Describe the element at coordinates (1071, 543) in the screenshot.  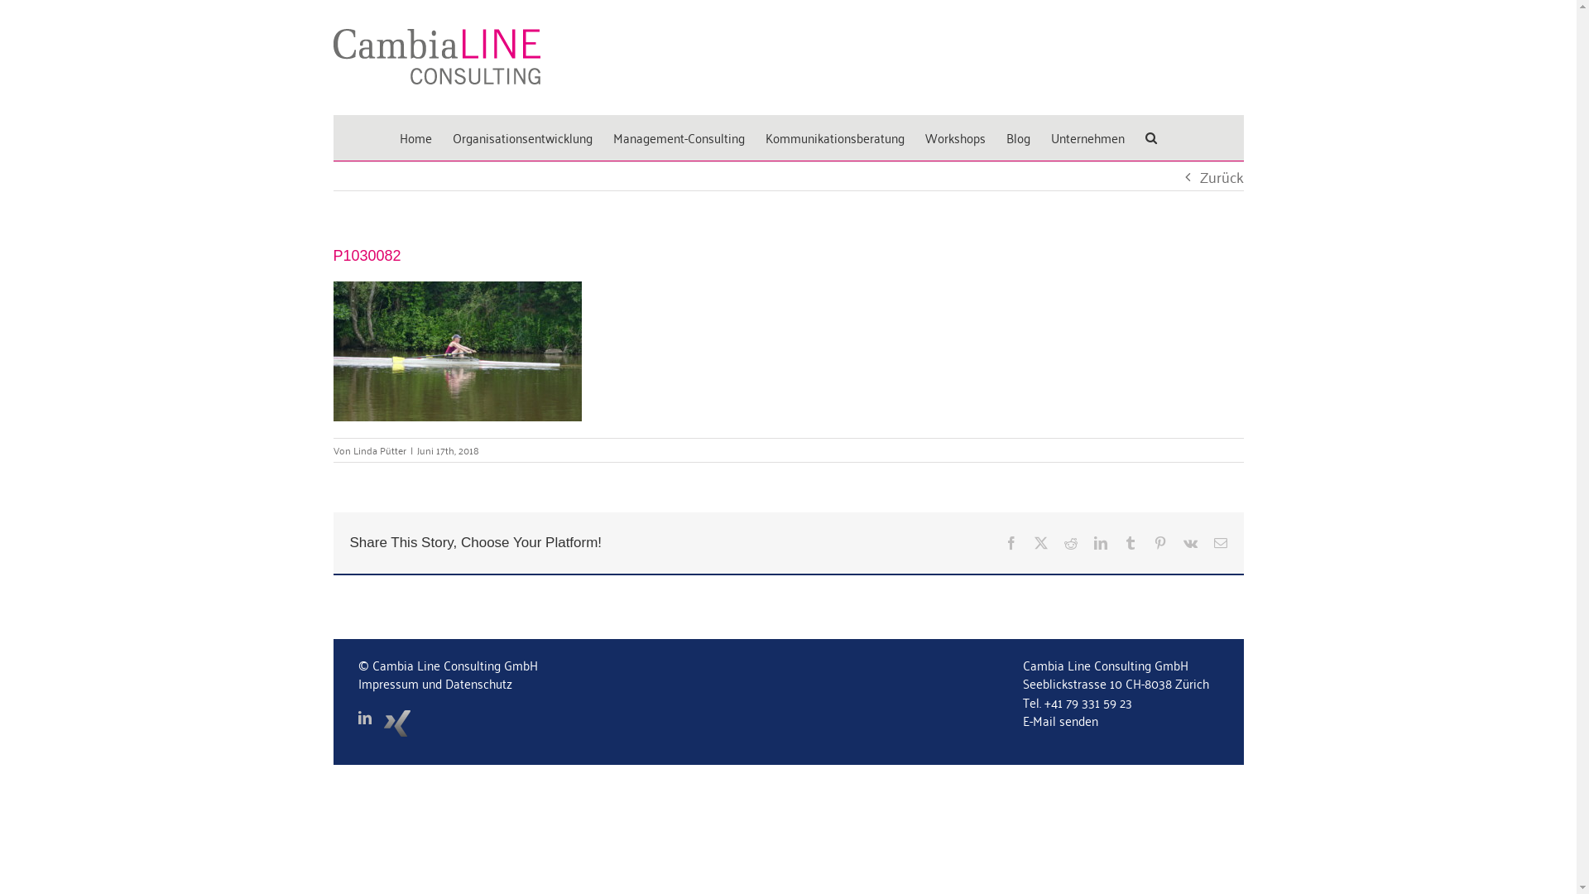
I see `Reddit` at that location.